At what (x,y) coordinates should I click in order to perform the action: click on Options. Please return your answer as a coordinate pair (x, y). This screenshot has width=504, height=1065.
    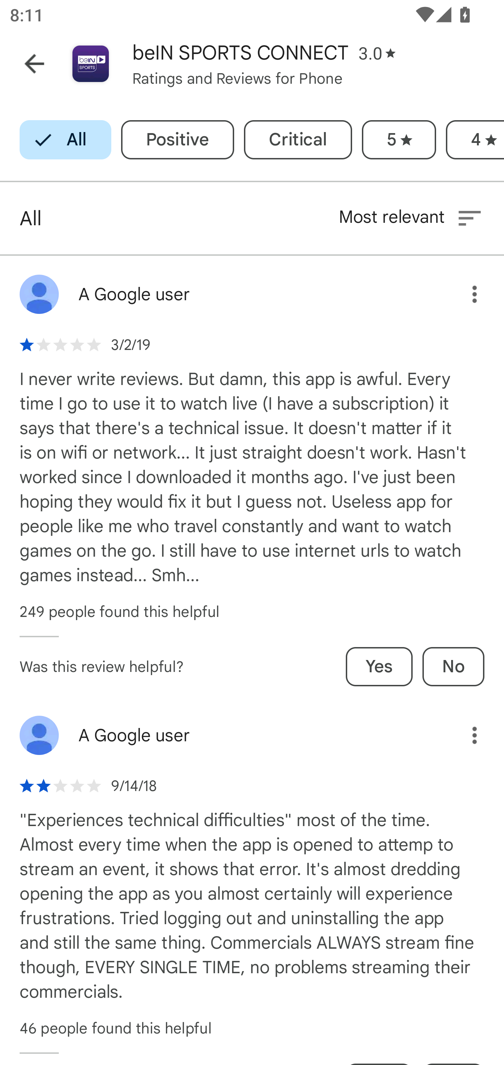
    Looking at the image, I should click on (464, 735).